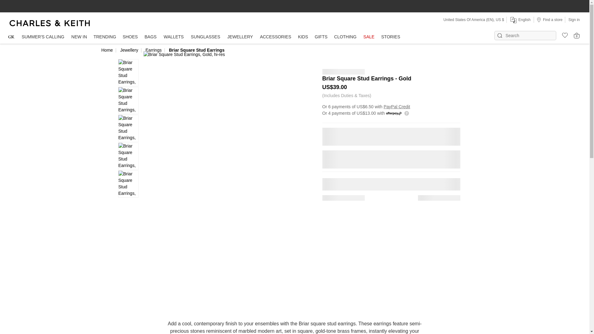  Describe the element at coordinates (130, 37) in the screenshot. I see `SHOES` at that location.